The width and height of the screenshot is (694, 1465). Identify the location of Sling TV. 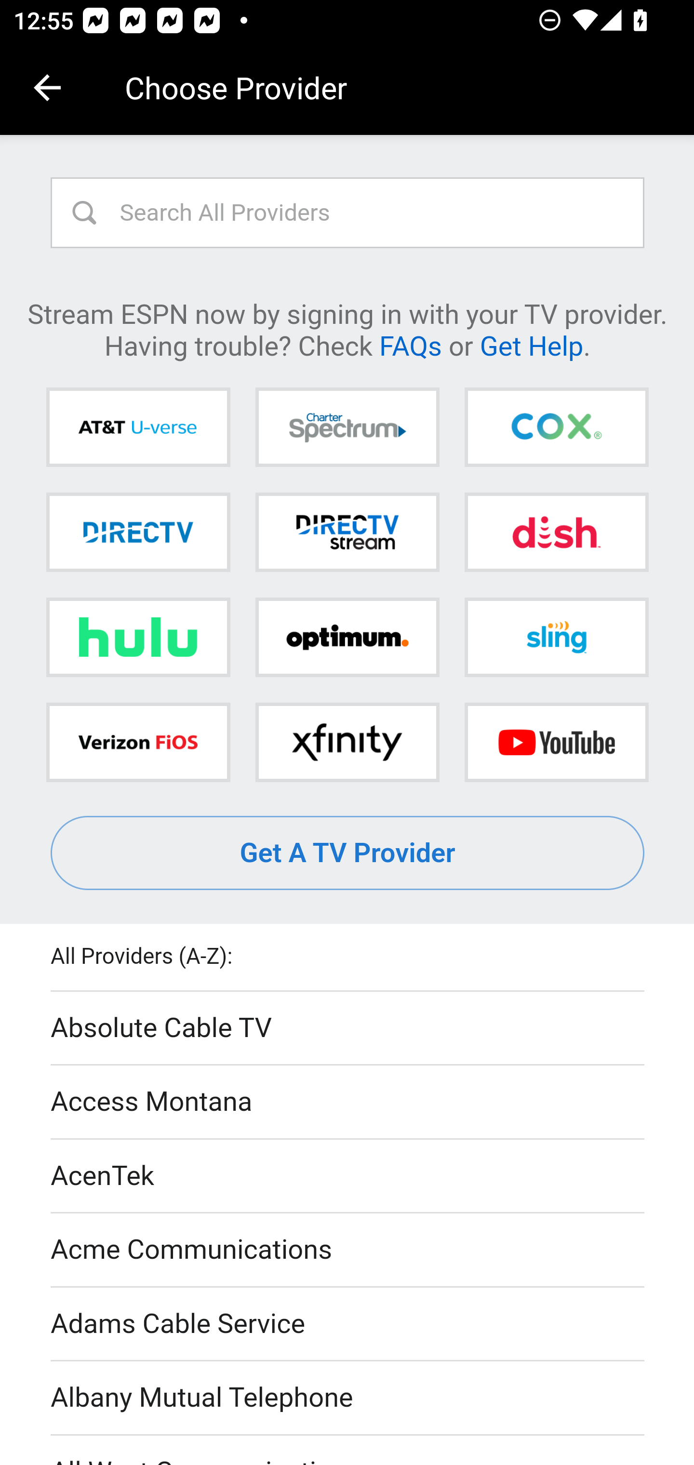
(556, 637).